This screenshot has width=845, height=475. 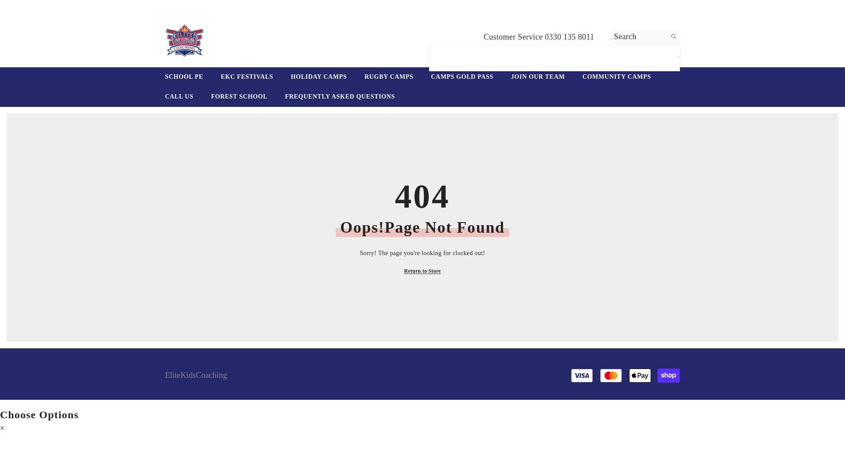 What do you see at coordinates (640, 376) in the screenshot?
I see `Apple Pay` at bounding box center [640, 376].